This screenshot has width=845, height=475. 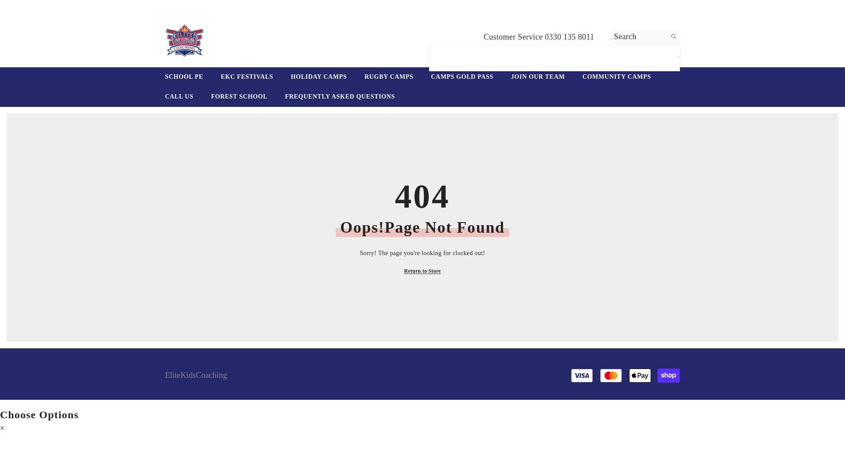 What do you see at coordinates (640, 376) in the screenshot?
I see `Apple Pay` at bounding box center [640, 376].